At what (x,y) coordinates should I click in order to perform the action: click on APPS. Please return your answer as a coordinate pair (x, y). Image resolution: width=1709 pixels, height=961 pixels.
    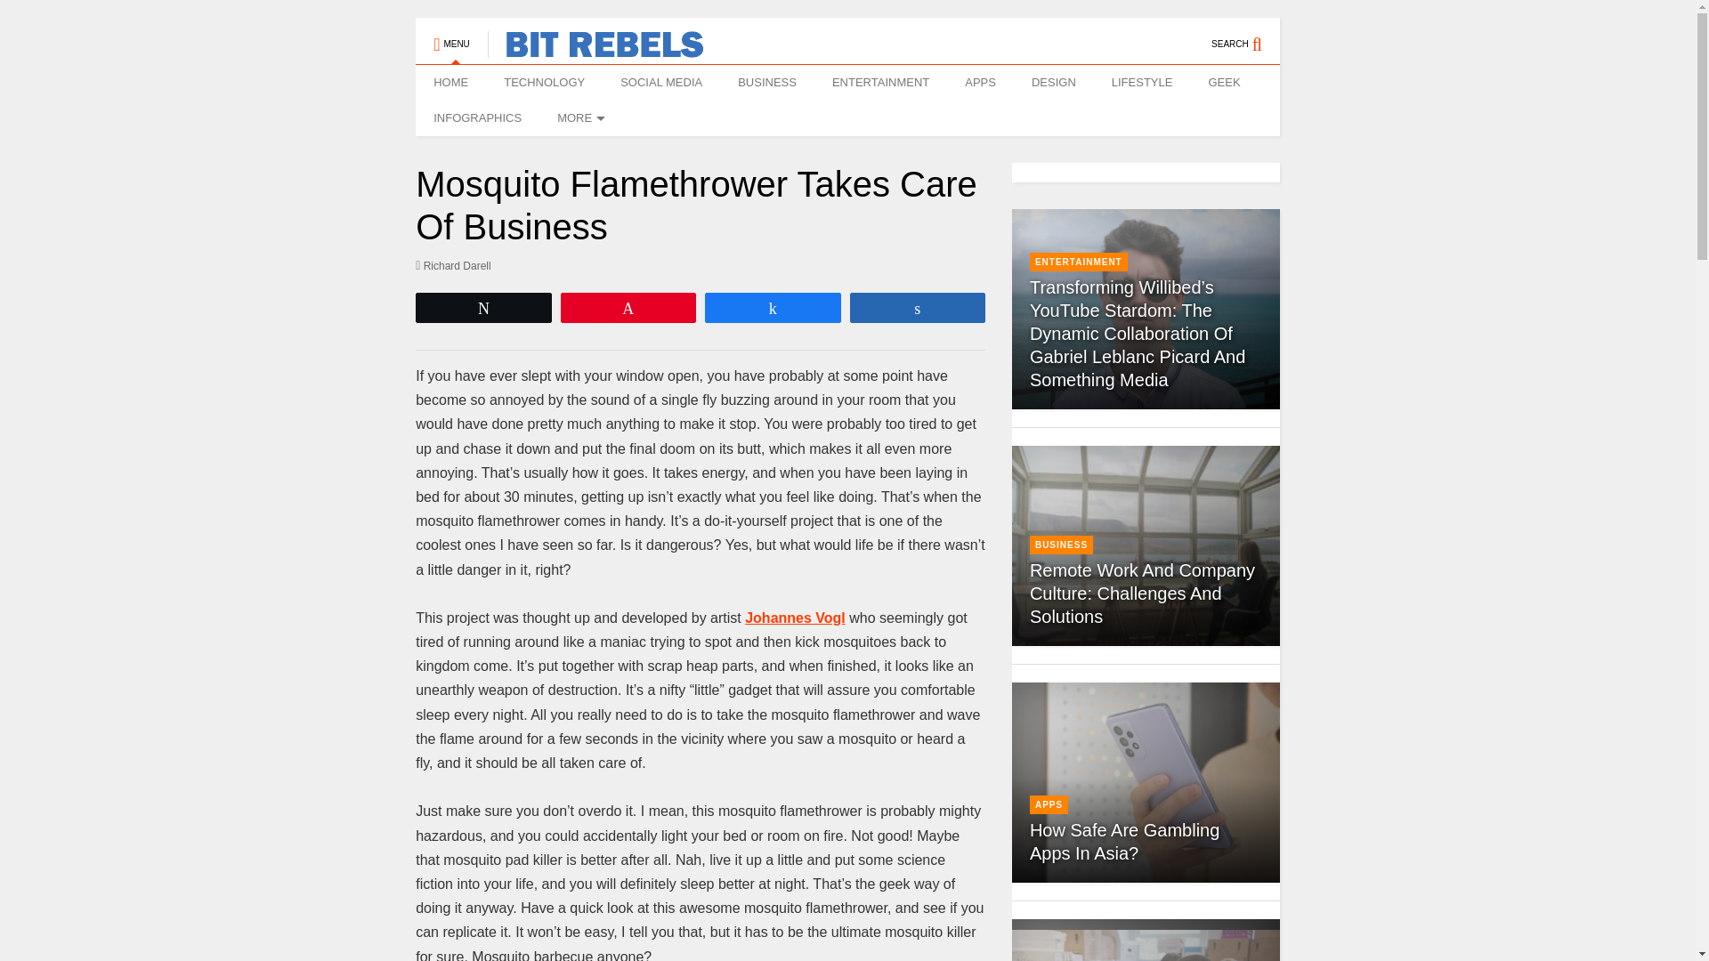
    Looking at the image, I should click on (979, 83).